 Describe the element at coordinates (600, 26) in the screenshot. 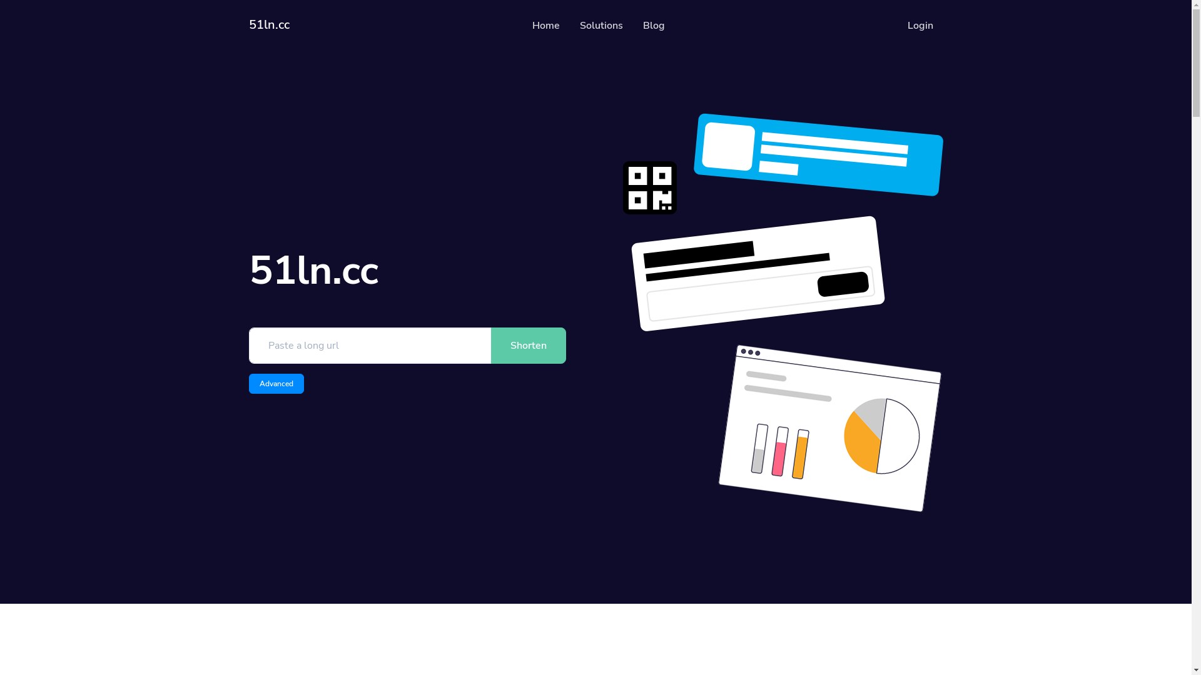

I see `Solutions` at that location.